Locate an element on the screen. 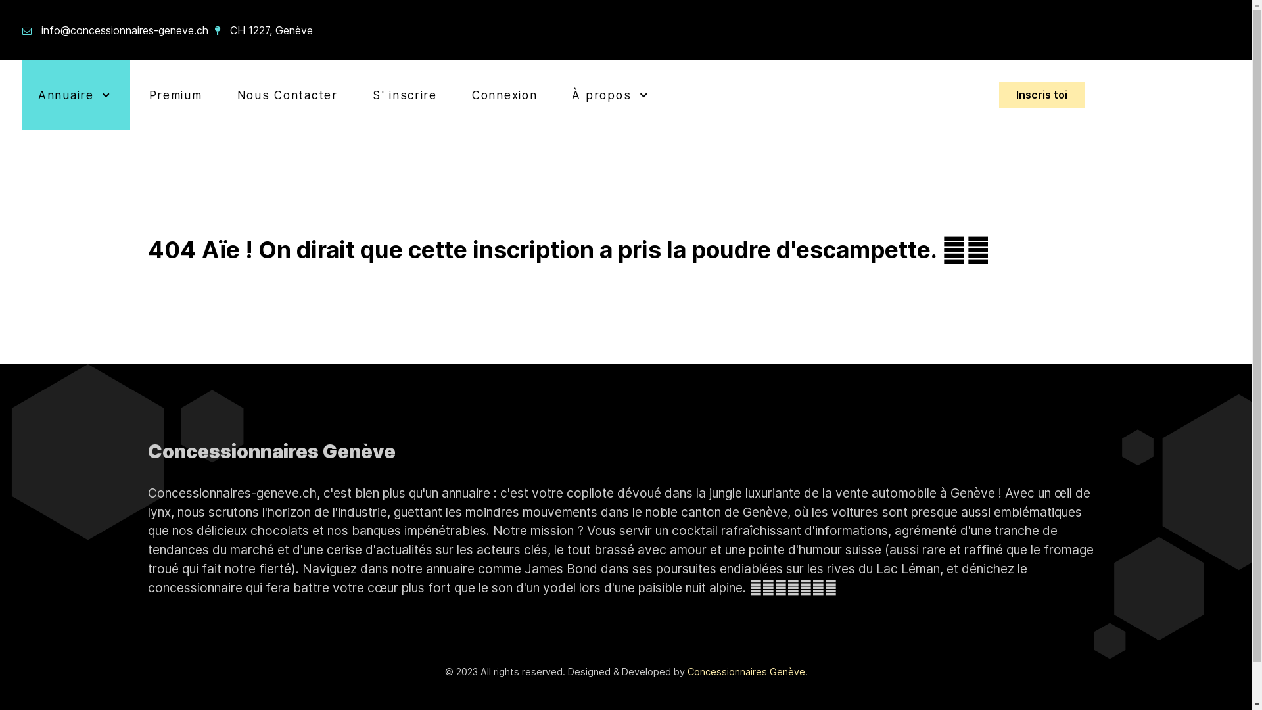 The width and height of the screenshot is (1262, 710). Annuaire is located at coordinates (76, 95).